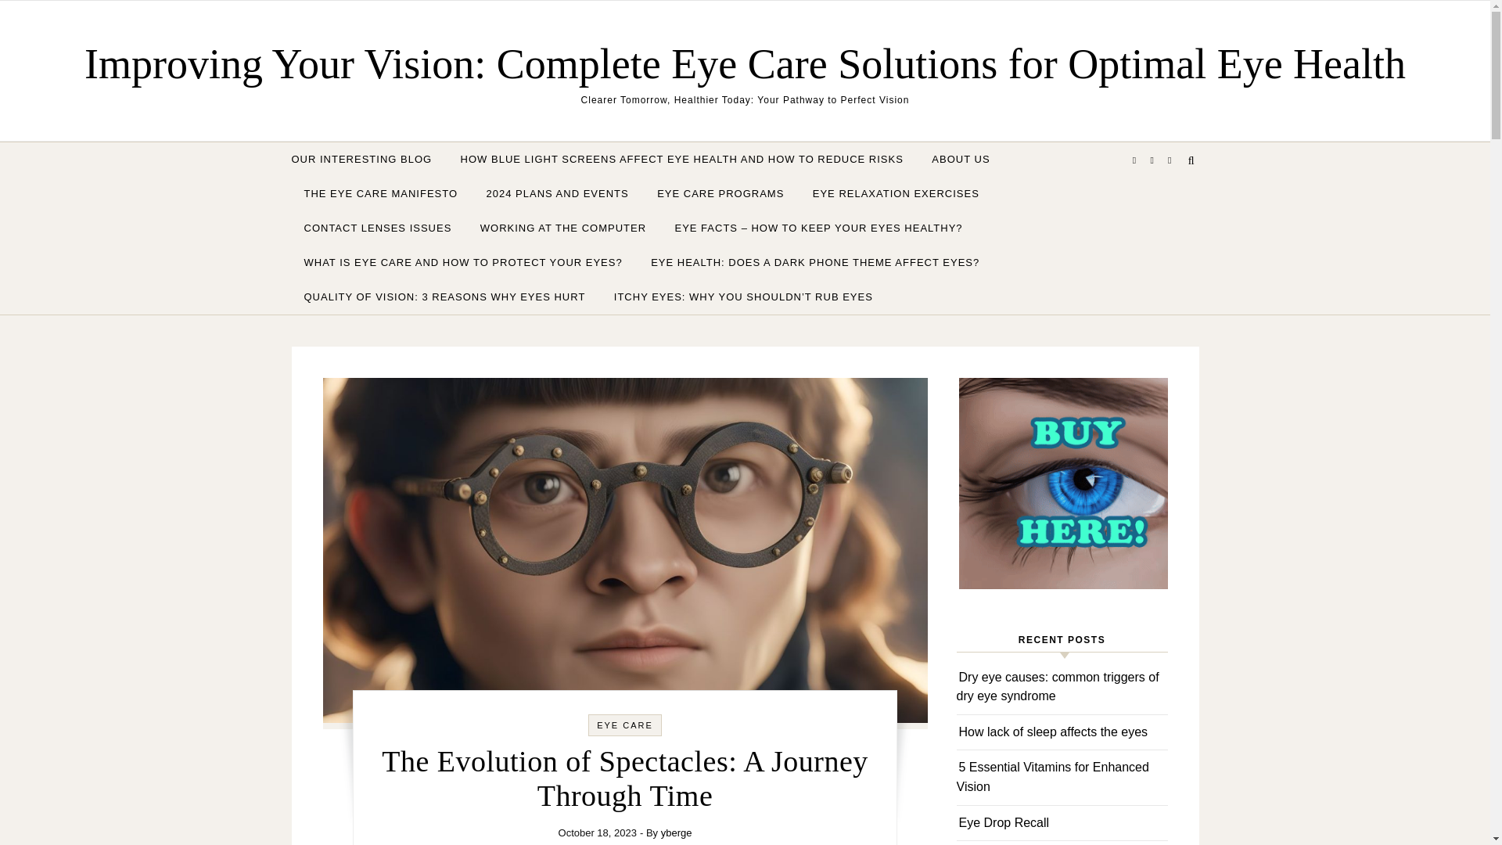 This screenshot has width=1502, height=845. Describe the element at coordinates (961, 160) in the screenshot. I see `ABOUT US` at that location.